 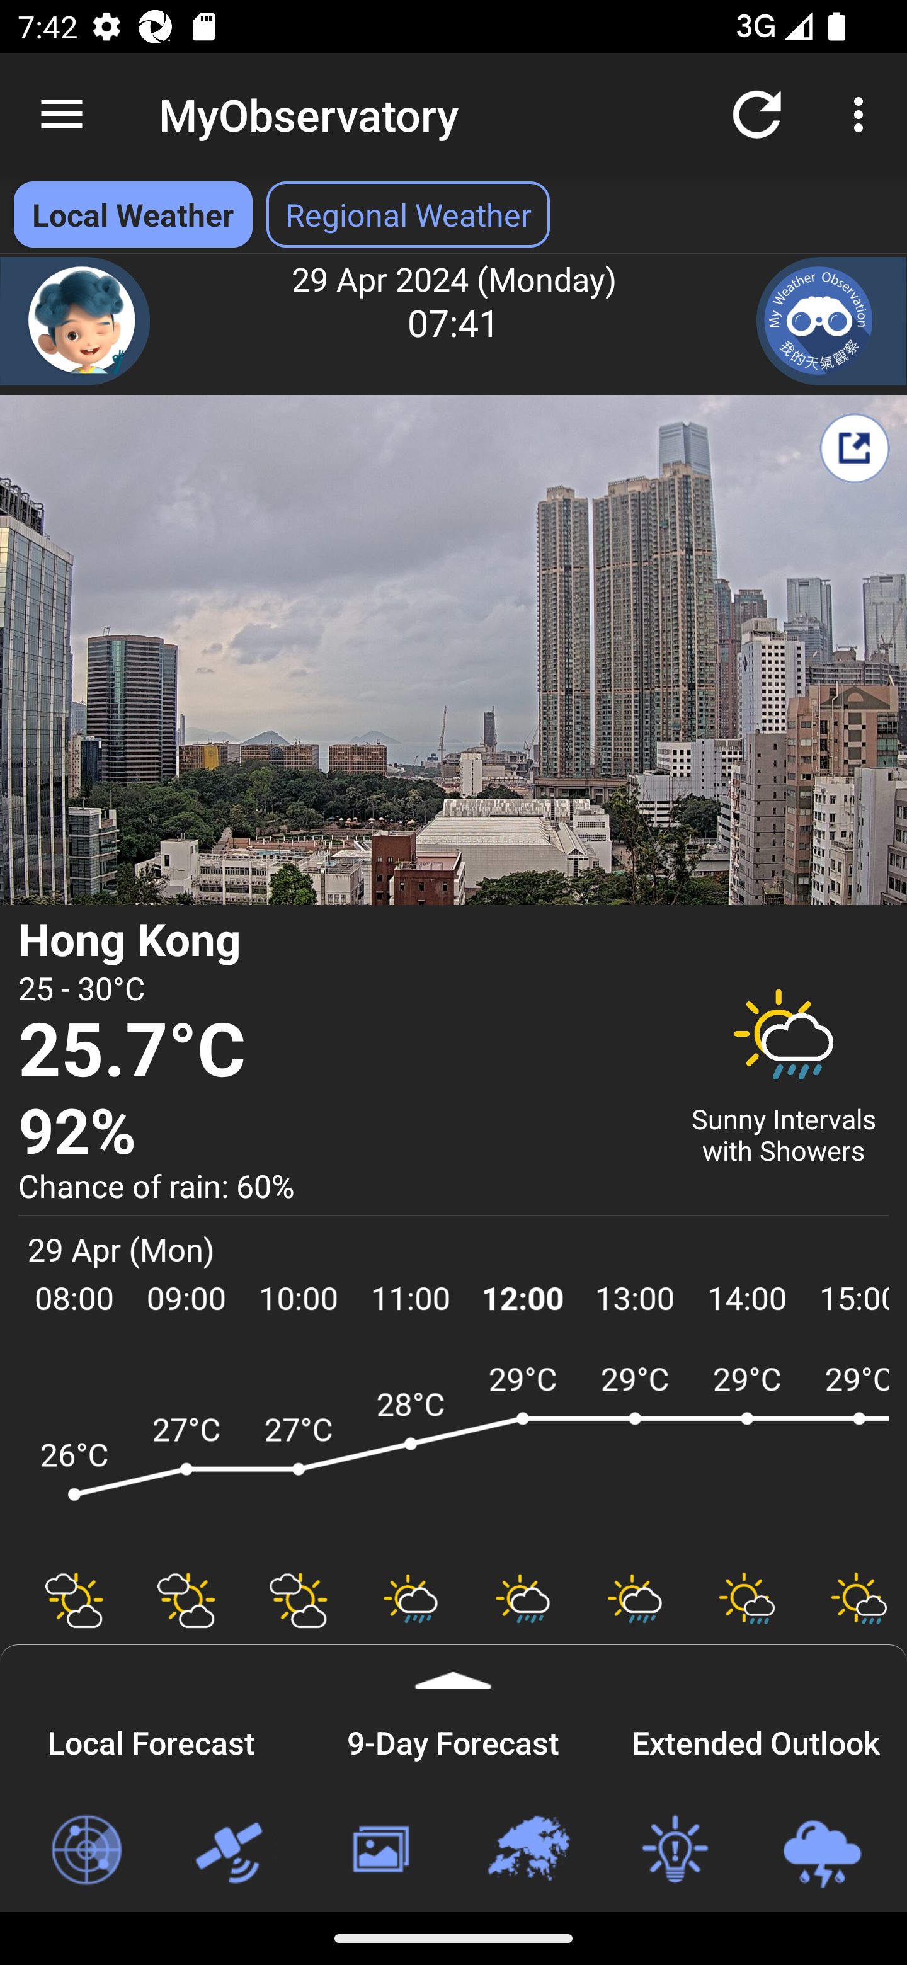 I want to click on Weather Tips, so click(x=674, y=1850).